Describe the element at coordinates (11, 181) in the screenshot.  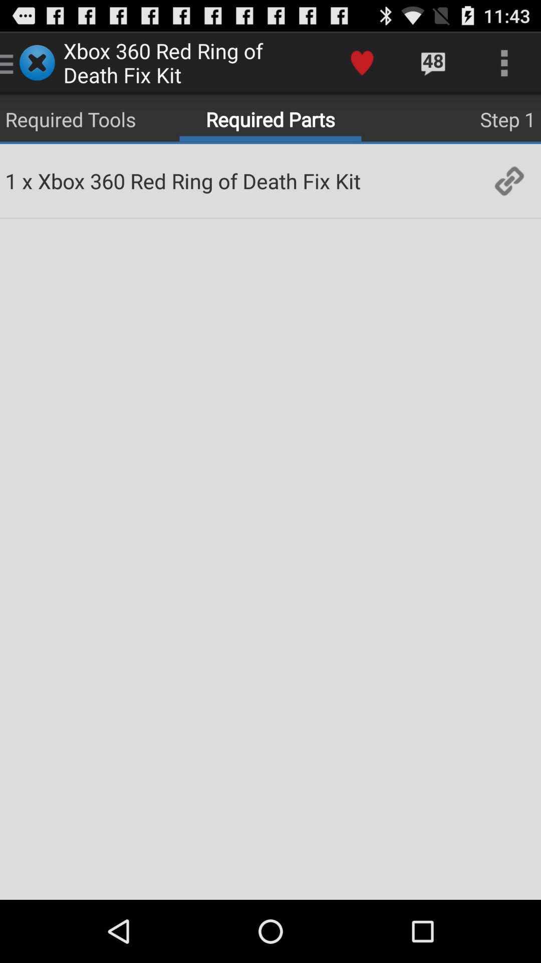
I see `turn off app to the left of the x app` at that location.